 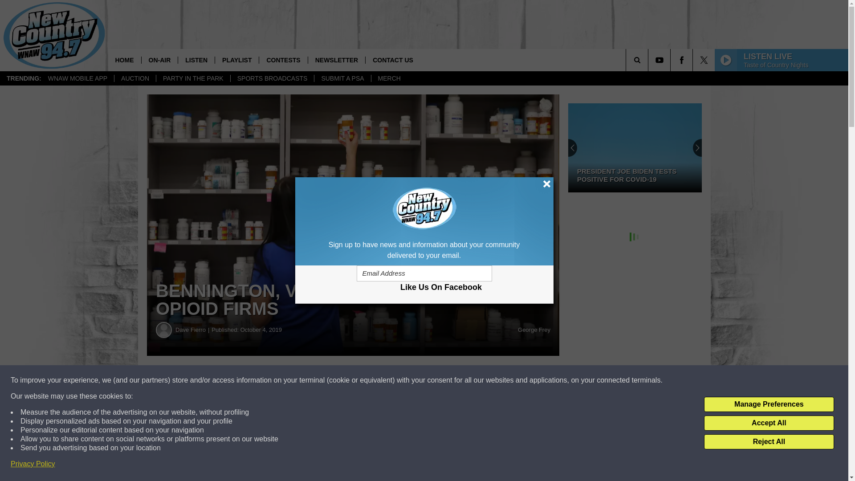 What do you see at coordinates (134, 78) in the screenshot?
I see `AUCTION` at bounding box center [134, 78].